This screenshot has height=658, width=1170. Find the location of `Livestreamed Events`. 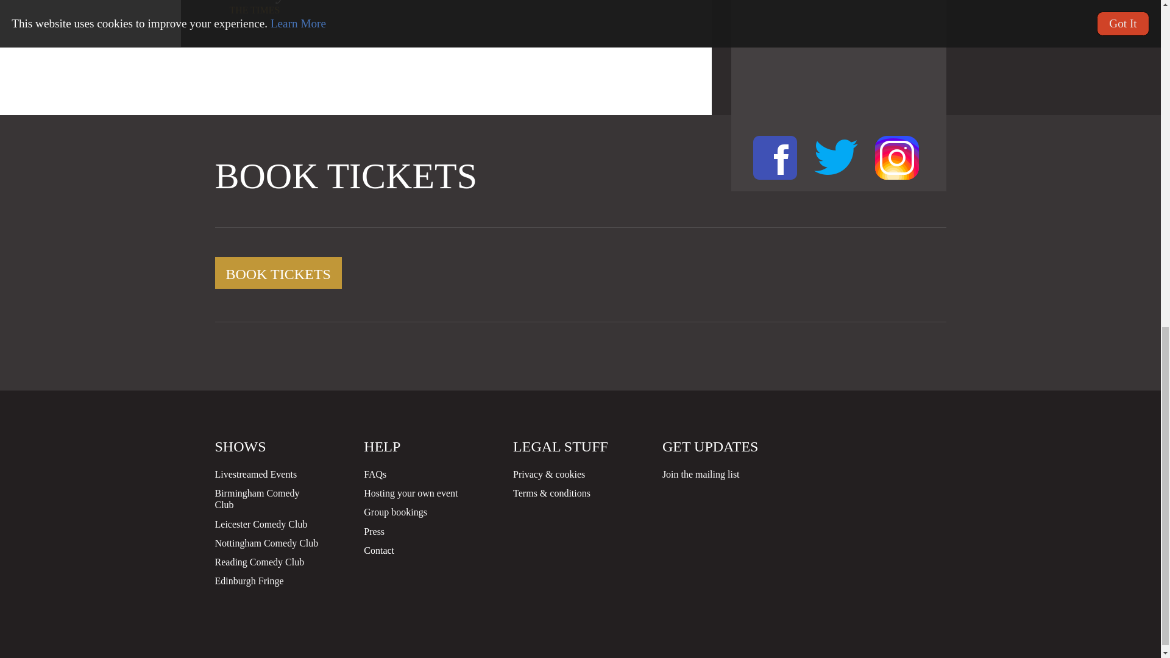

Livestreamed Events is located at coordinates (255, 474).